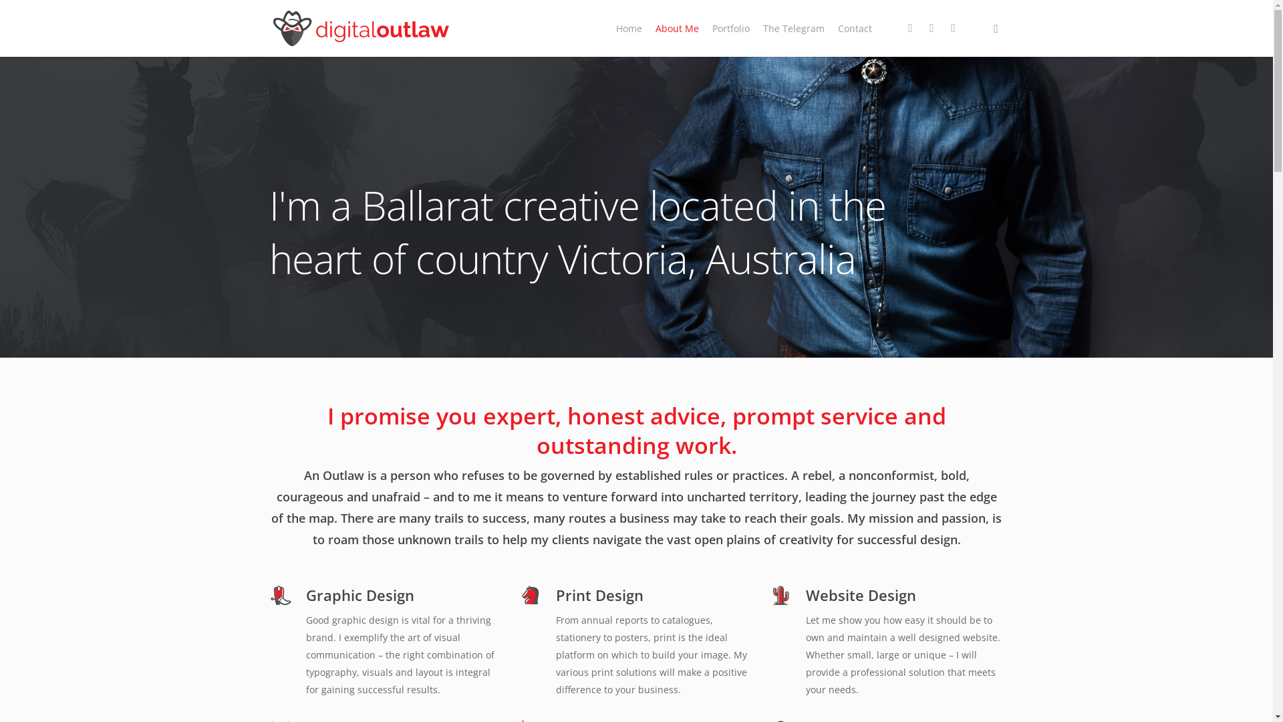 This screenshot has height=722, width=1283. I want to click on facebook, so click(932, 28).